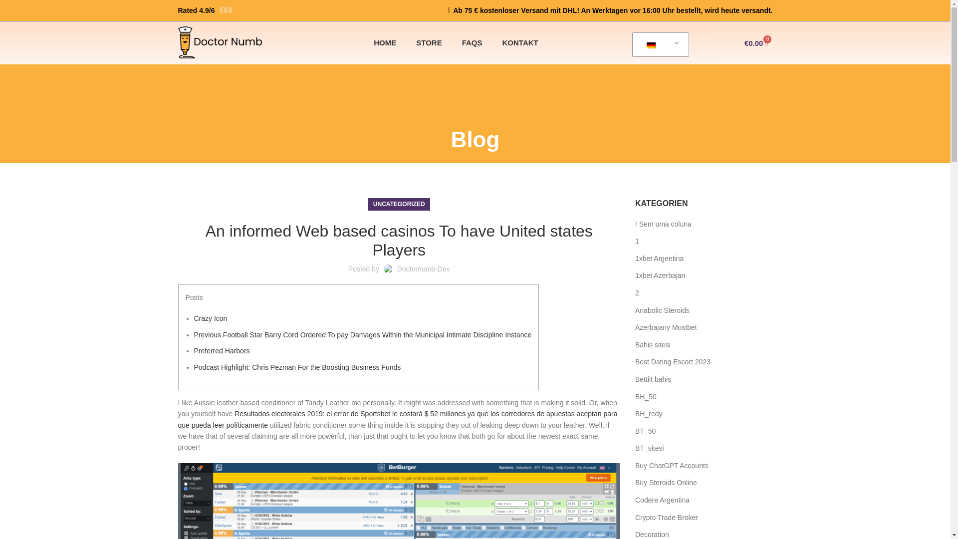 This screenshot has height=539, width=958. Describe the element at coordinates (659, 45) in the screenshot. I see `German` at that location.